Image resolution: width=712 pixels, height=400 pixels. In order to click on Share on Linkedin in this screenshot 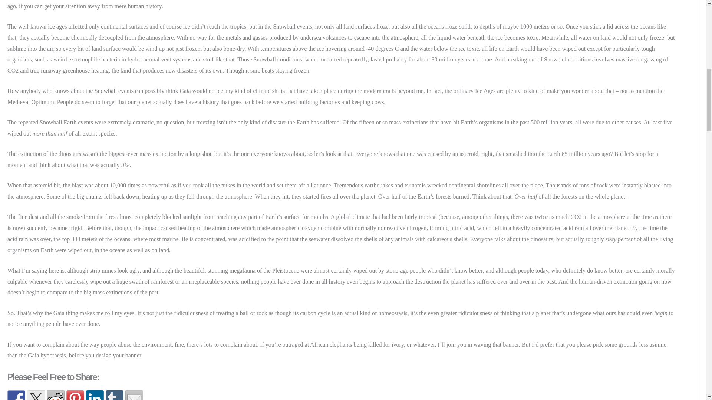, I will do `click(95, 395)`.